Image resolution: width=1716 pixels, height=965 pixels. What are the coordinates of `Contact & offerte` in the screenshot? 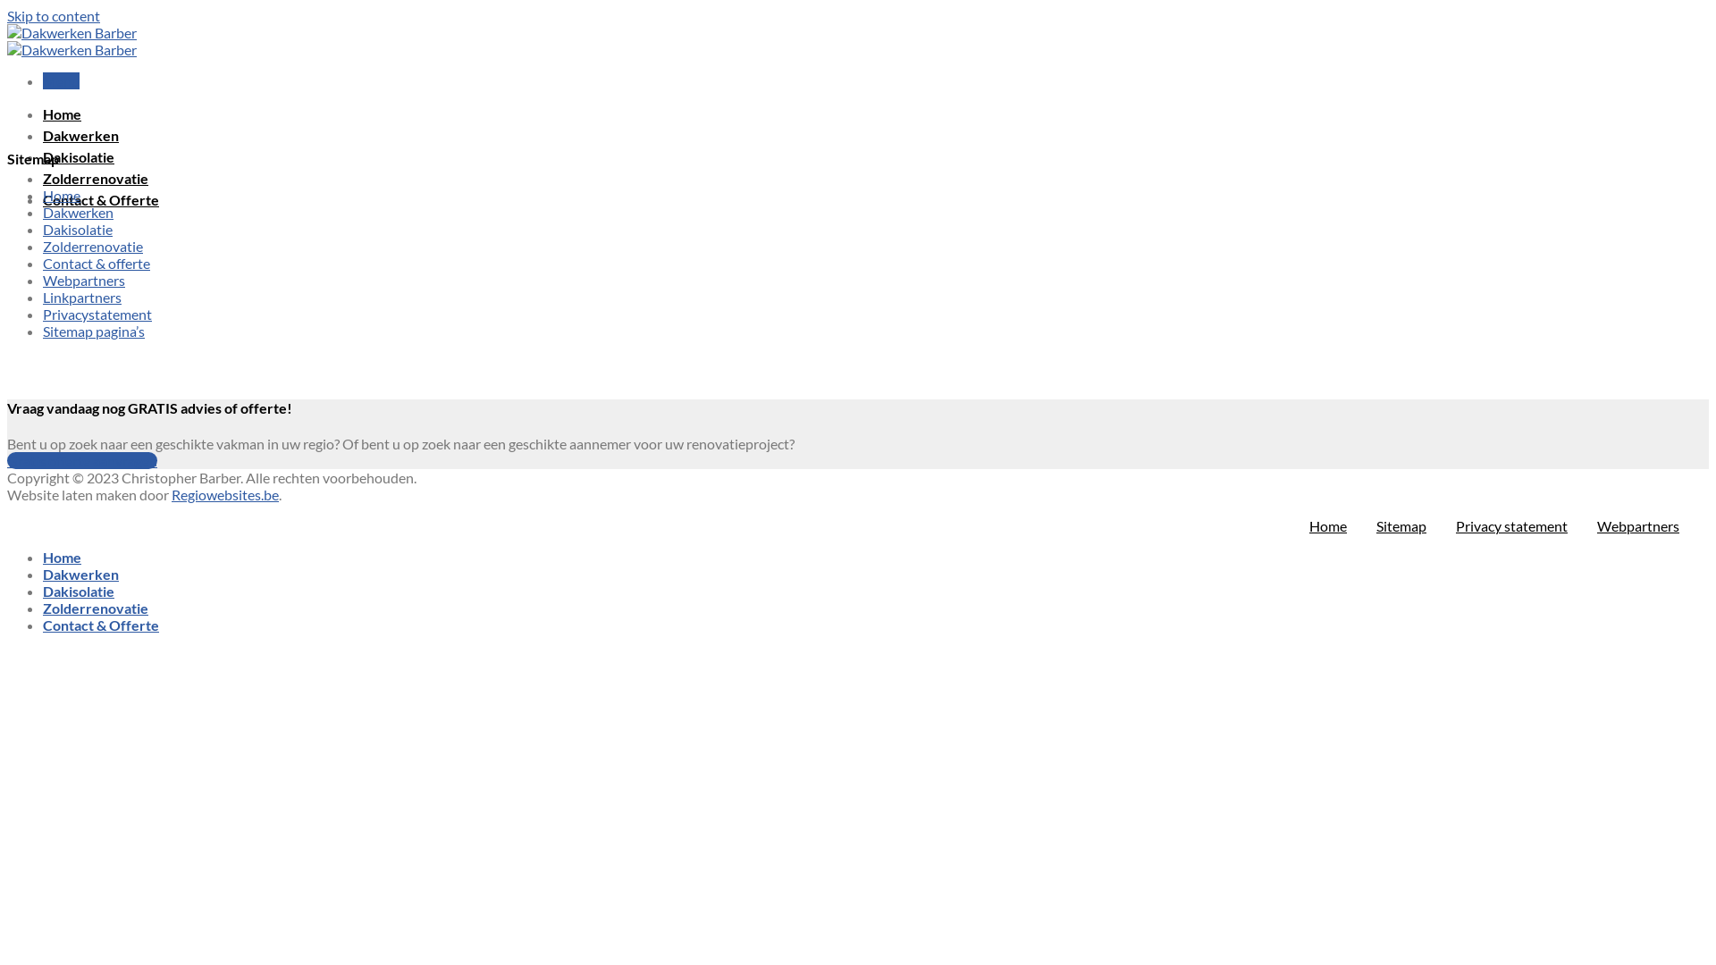 It's located at (97, 263).